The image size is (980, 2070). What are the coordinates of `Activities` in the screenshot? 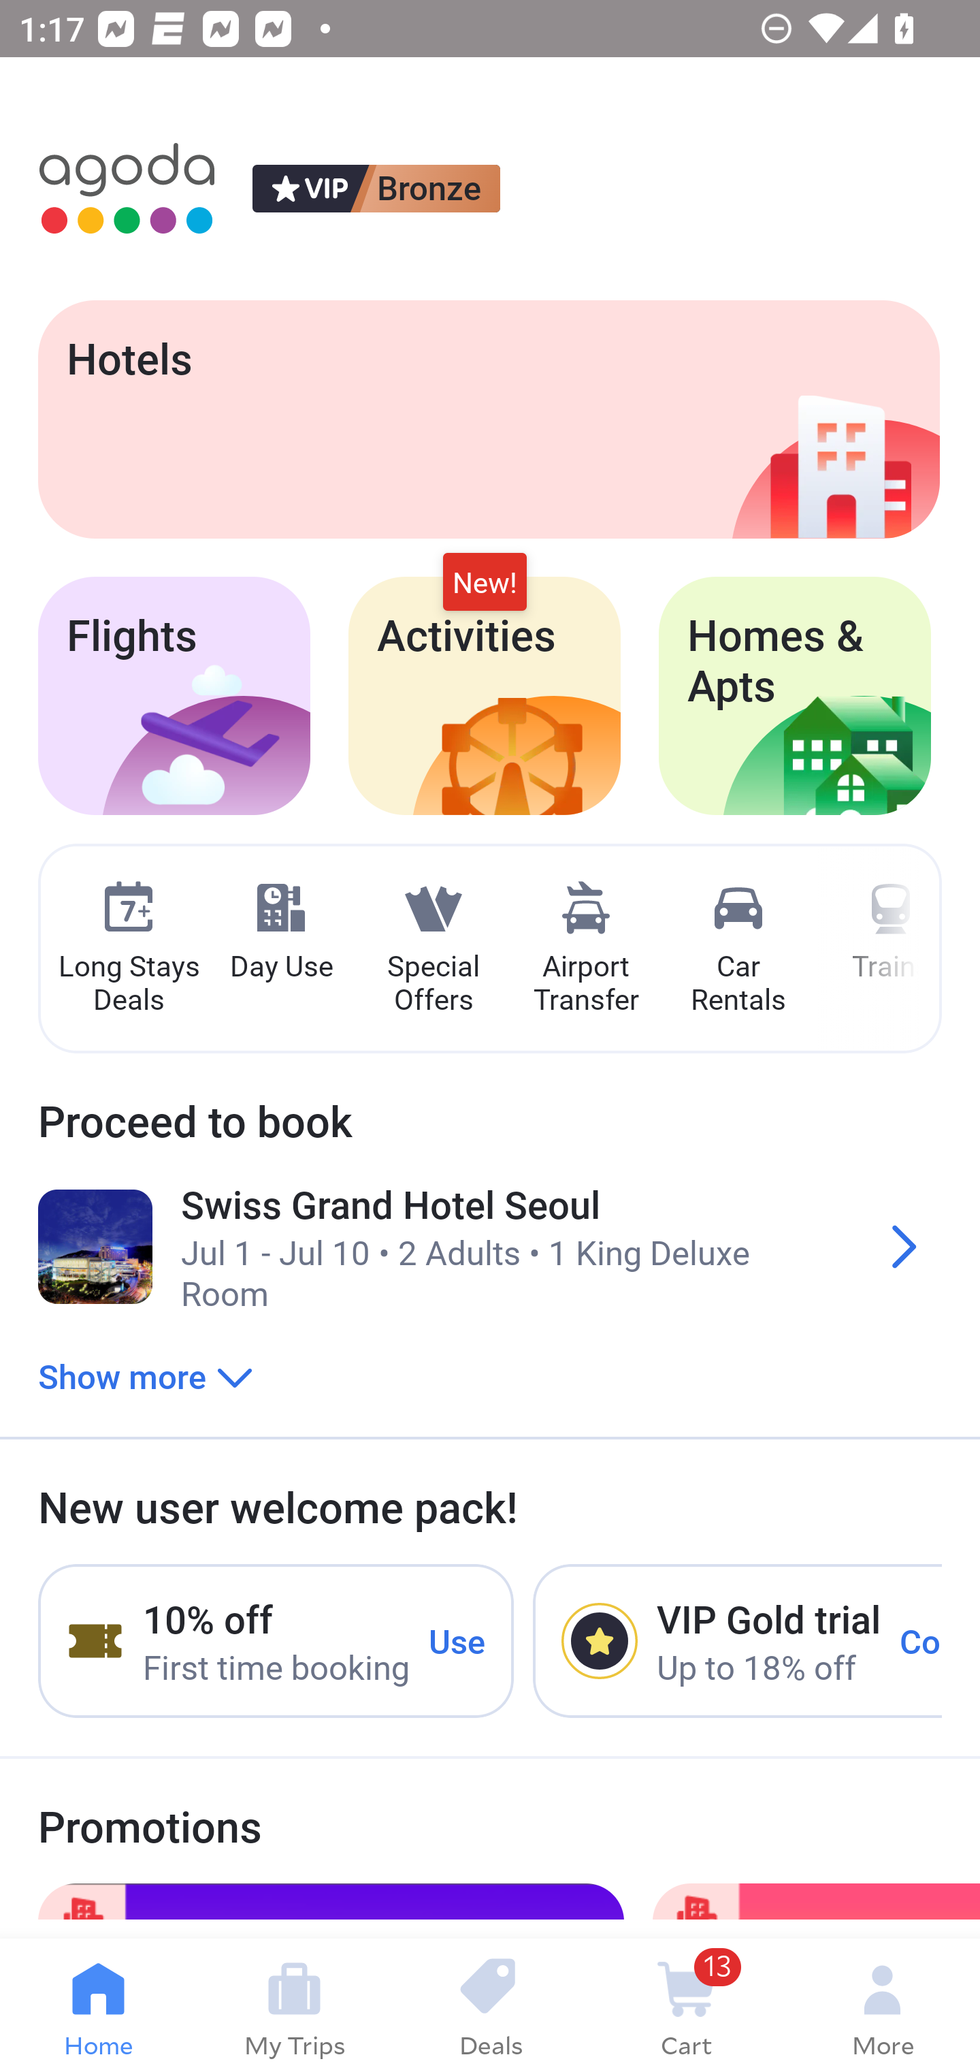 It's located at (485, 696).